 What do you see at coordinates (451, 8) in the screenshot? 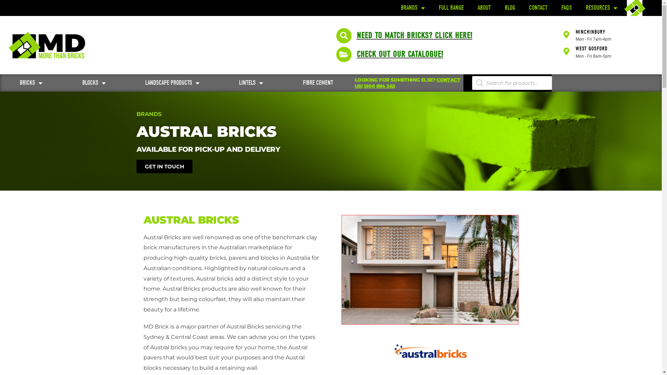
I see `FULL RANGE` at bounding box center [451, 8].